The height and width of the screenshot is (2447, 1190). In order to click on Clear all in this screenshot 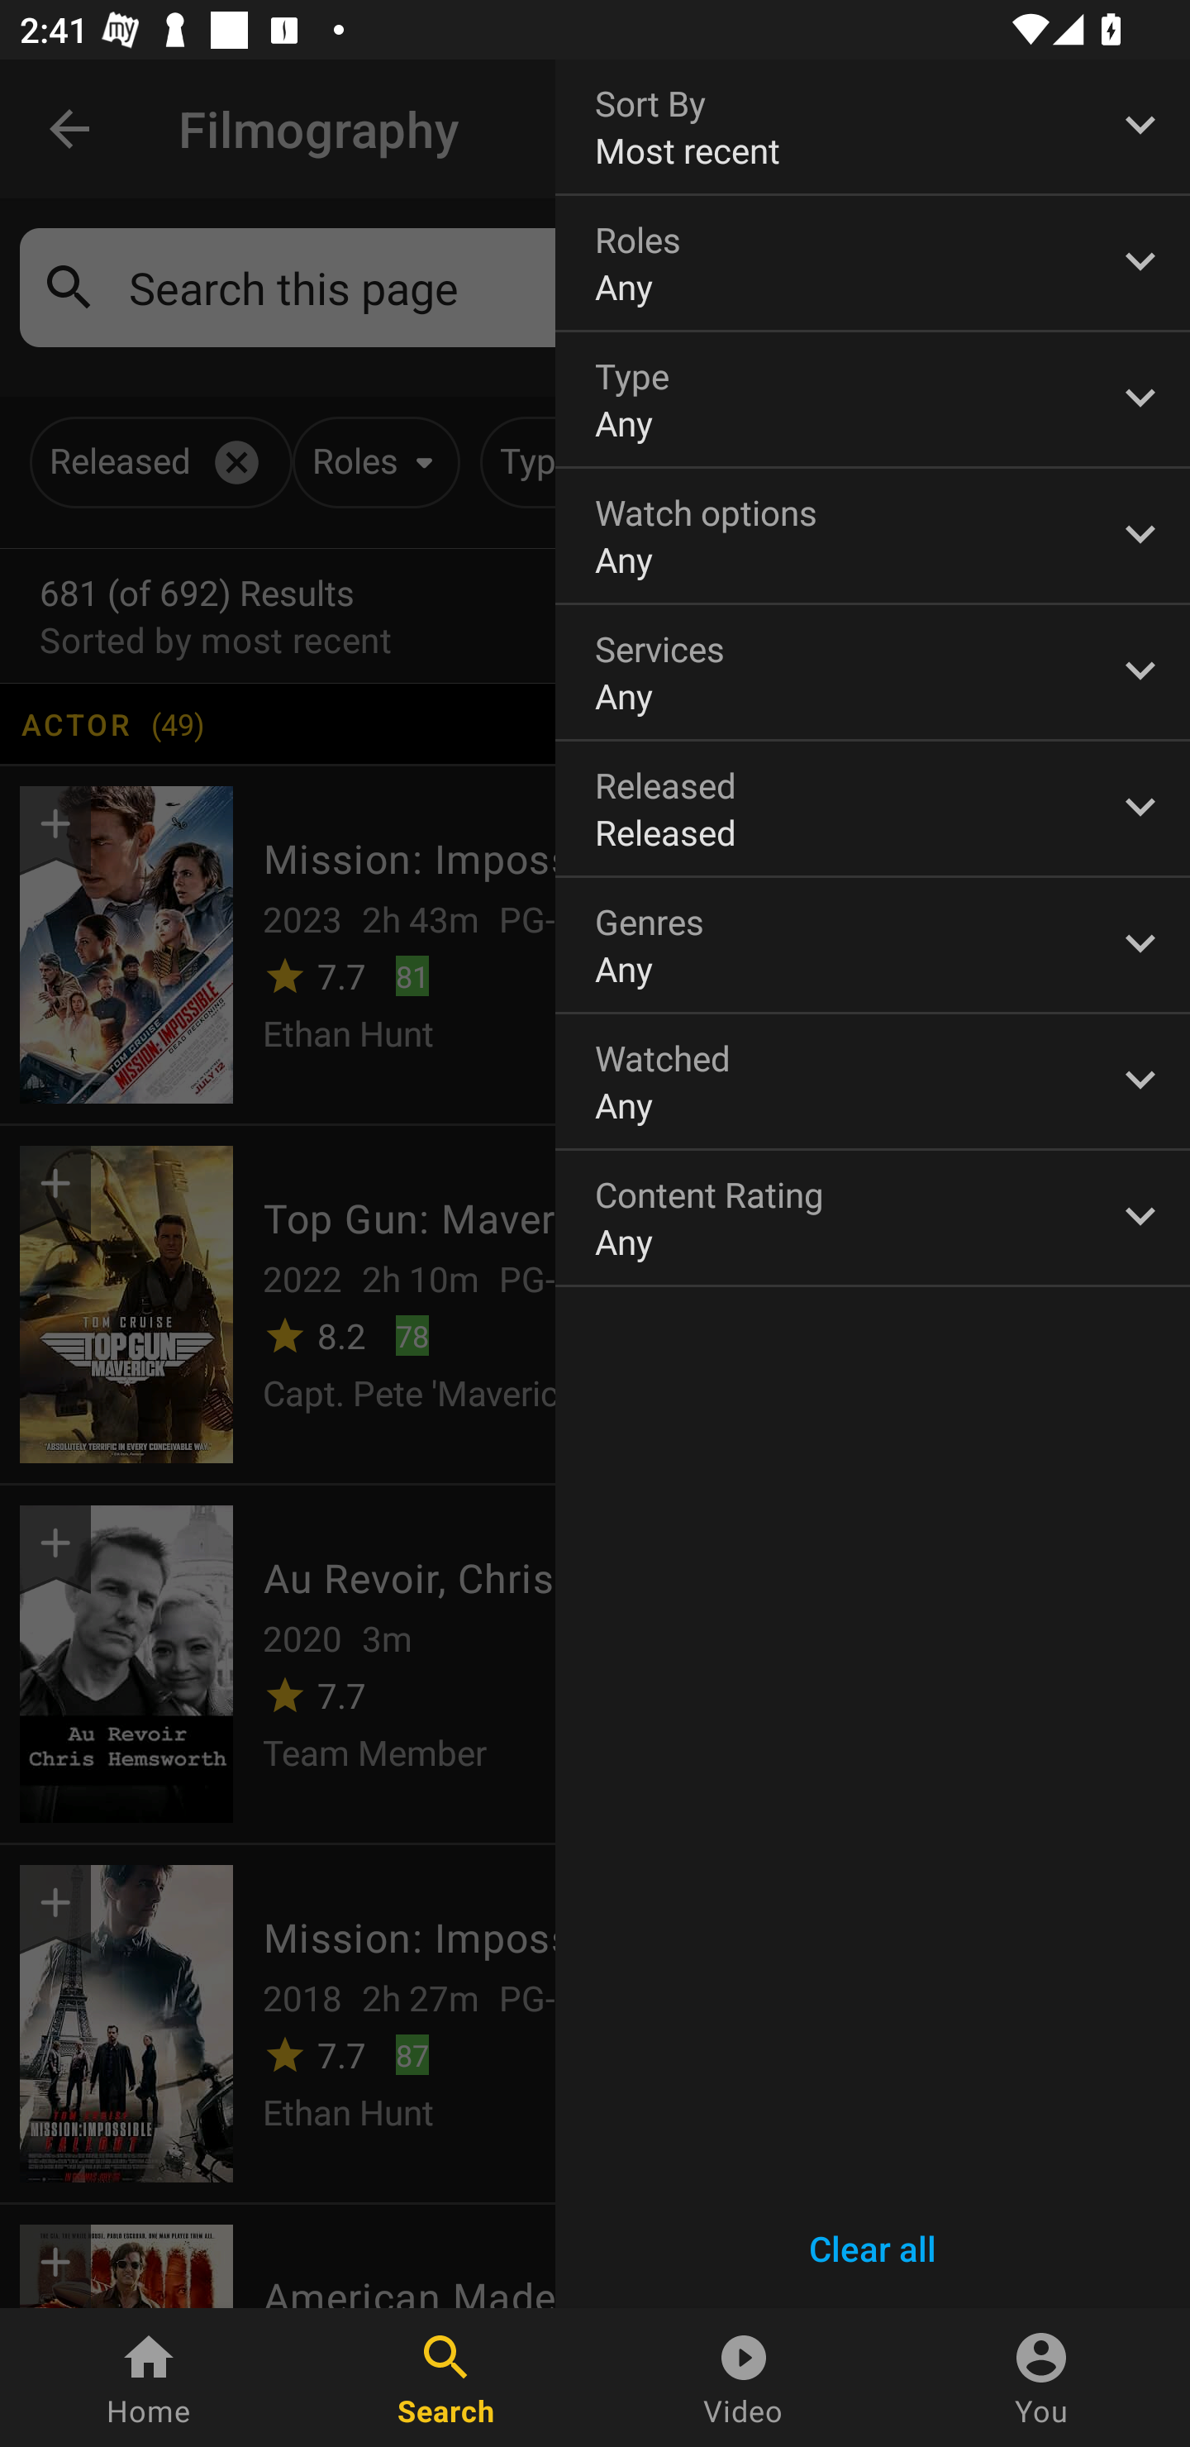, I will do `click(873, 2249)`.